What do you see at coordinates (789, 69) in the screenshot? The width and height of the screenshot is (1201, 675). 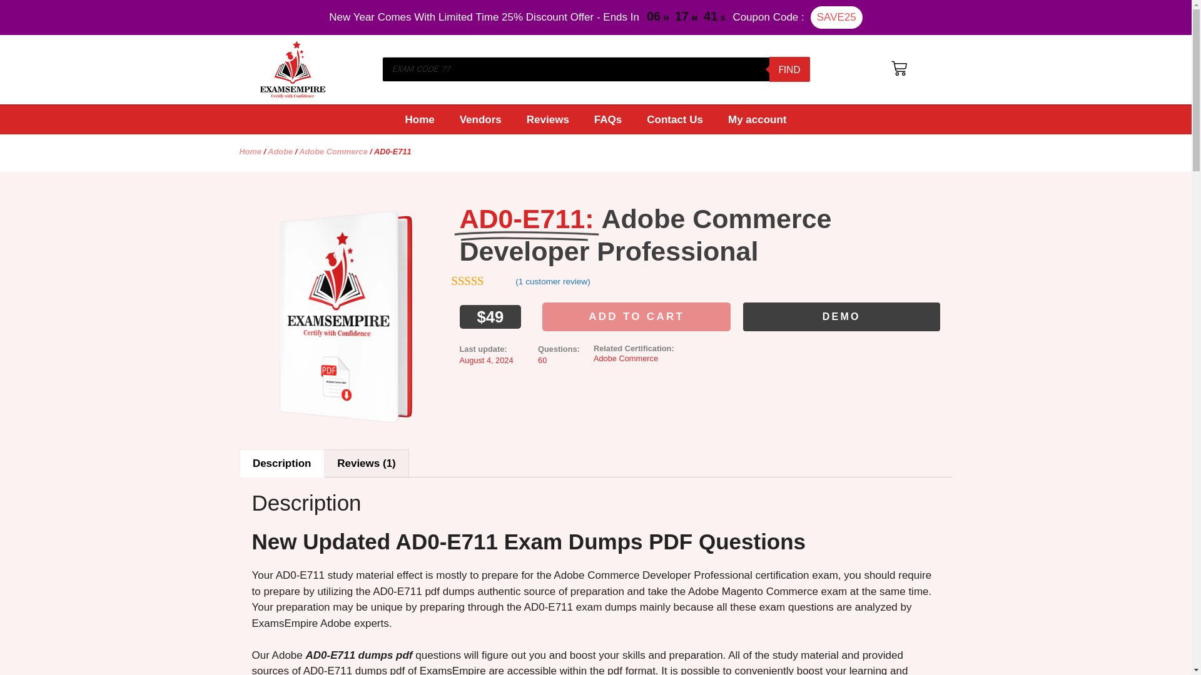 I see `FIND` at bounding box center [789, 69].